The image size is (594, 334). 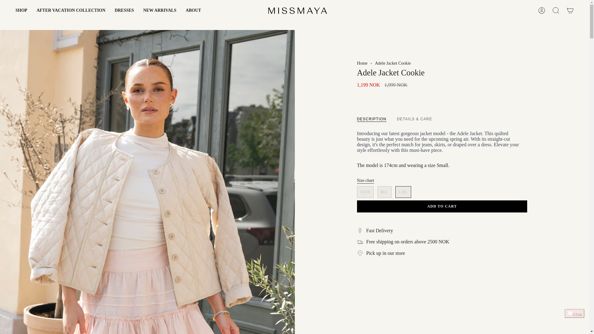 What do you see at coordinates (124, 11) in the screenshot?
I see `DRESSES` at bounding box center [124, 11].